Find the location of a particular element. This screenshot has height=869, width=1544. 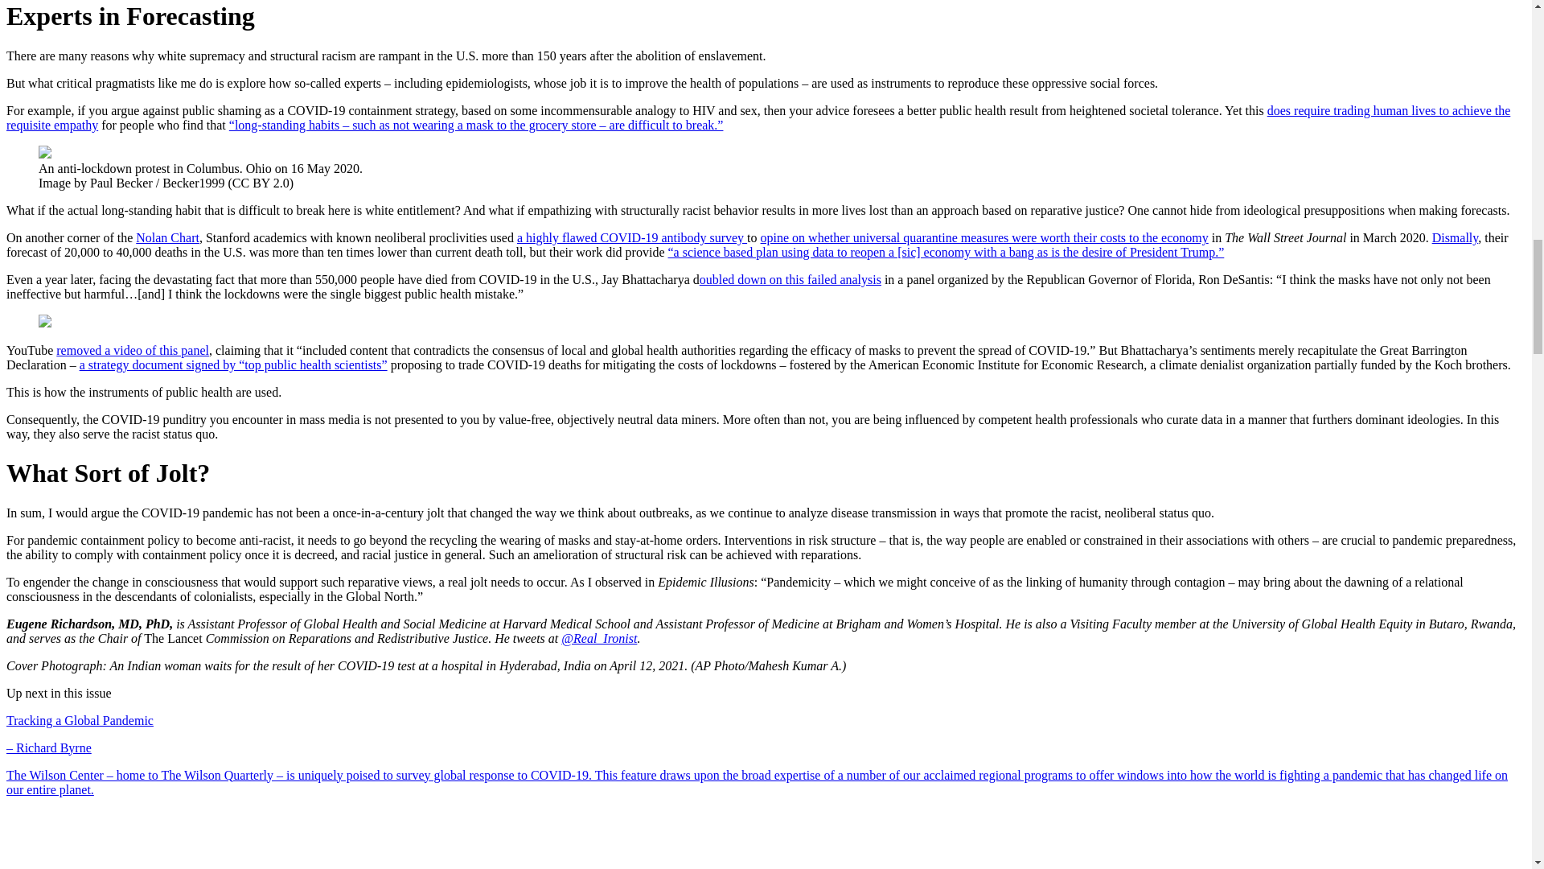

oubled down on this failed analysis is located at coordinates (790, 280).